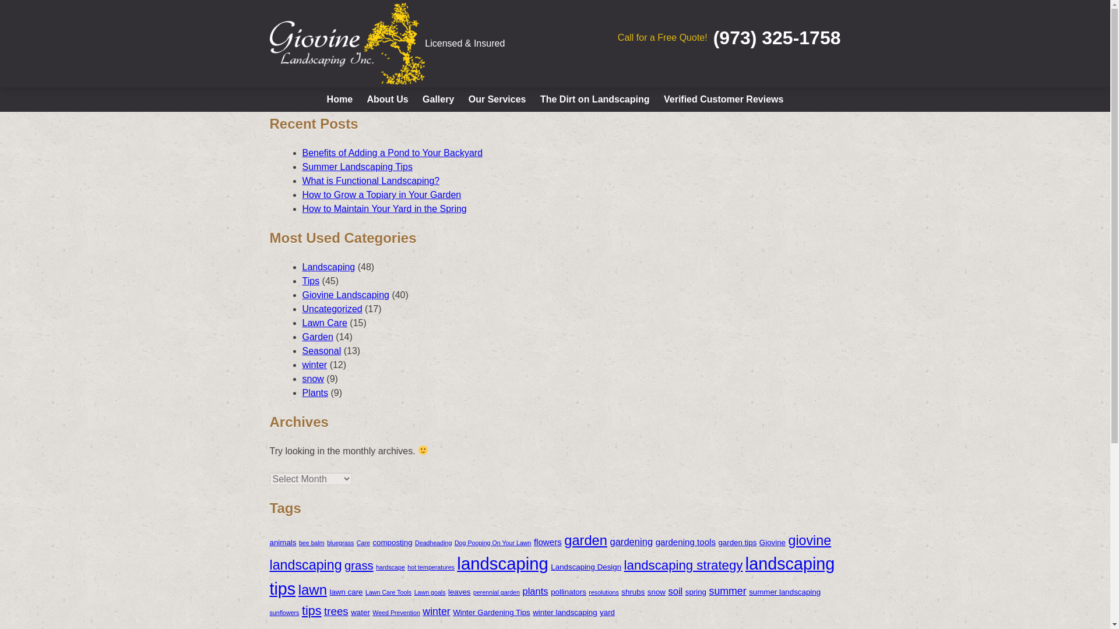 The width and height of the screenshot is (1119, 629). Describe the element at coordinates (631, 542) in the screenshot. I see `gardening` at that location.